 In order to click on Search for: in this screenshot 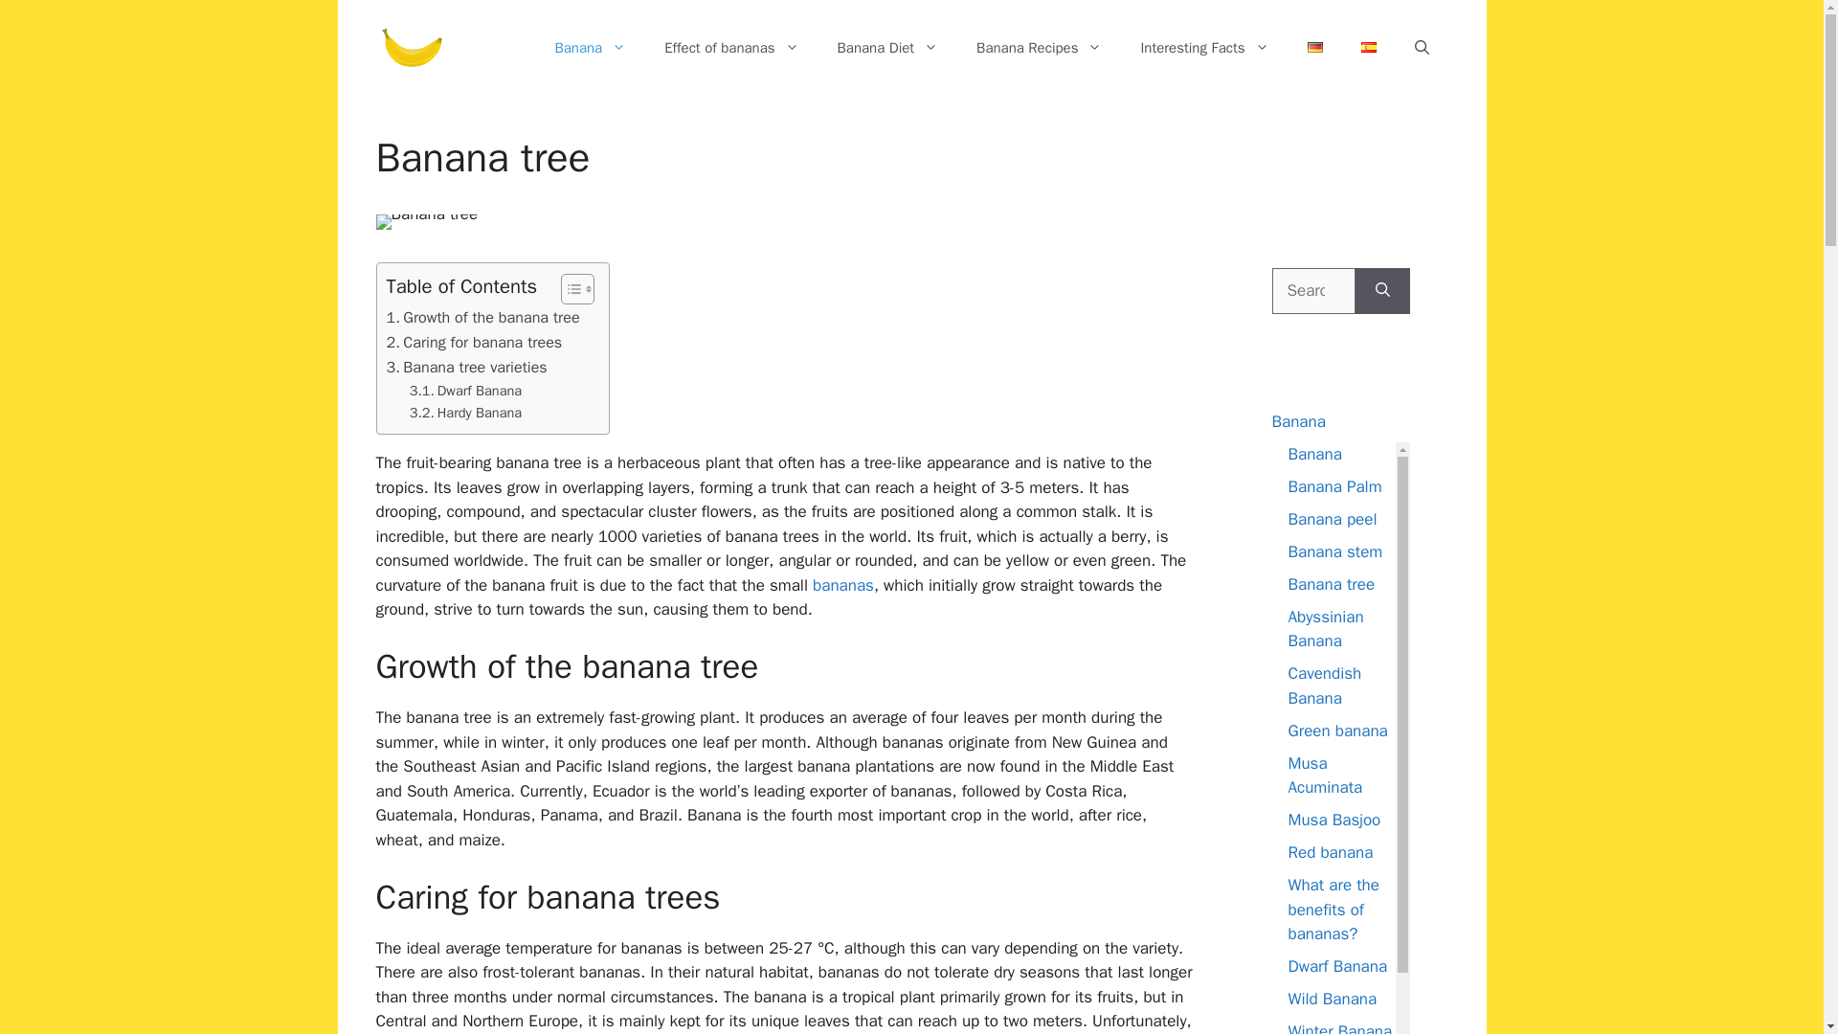, I will do `click(1313, 291)`.